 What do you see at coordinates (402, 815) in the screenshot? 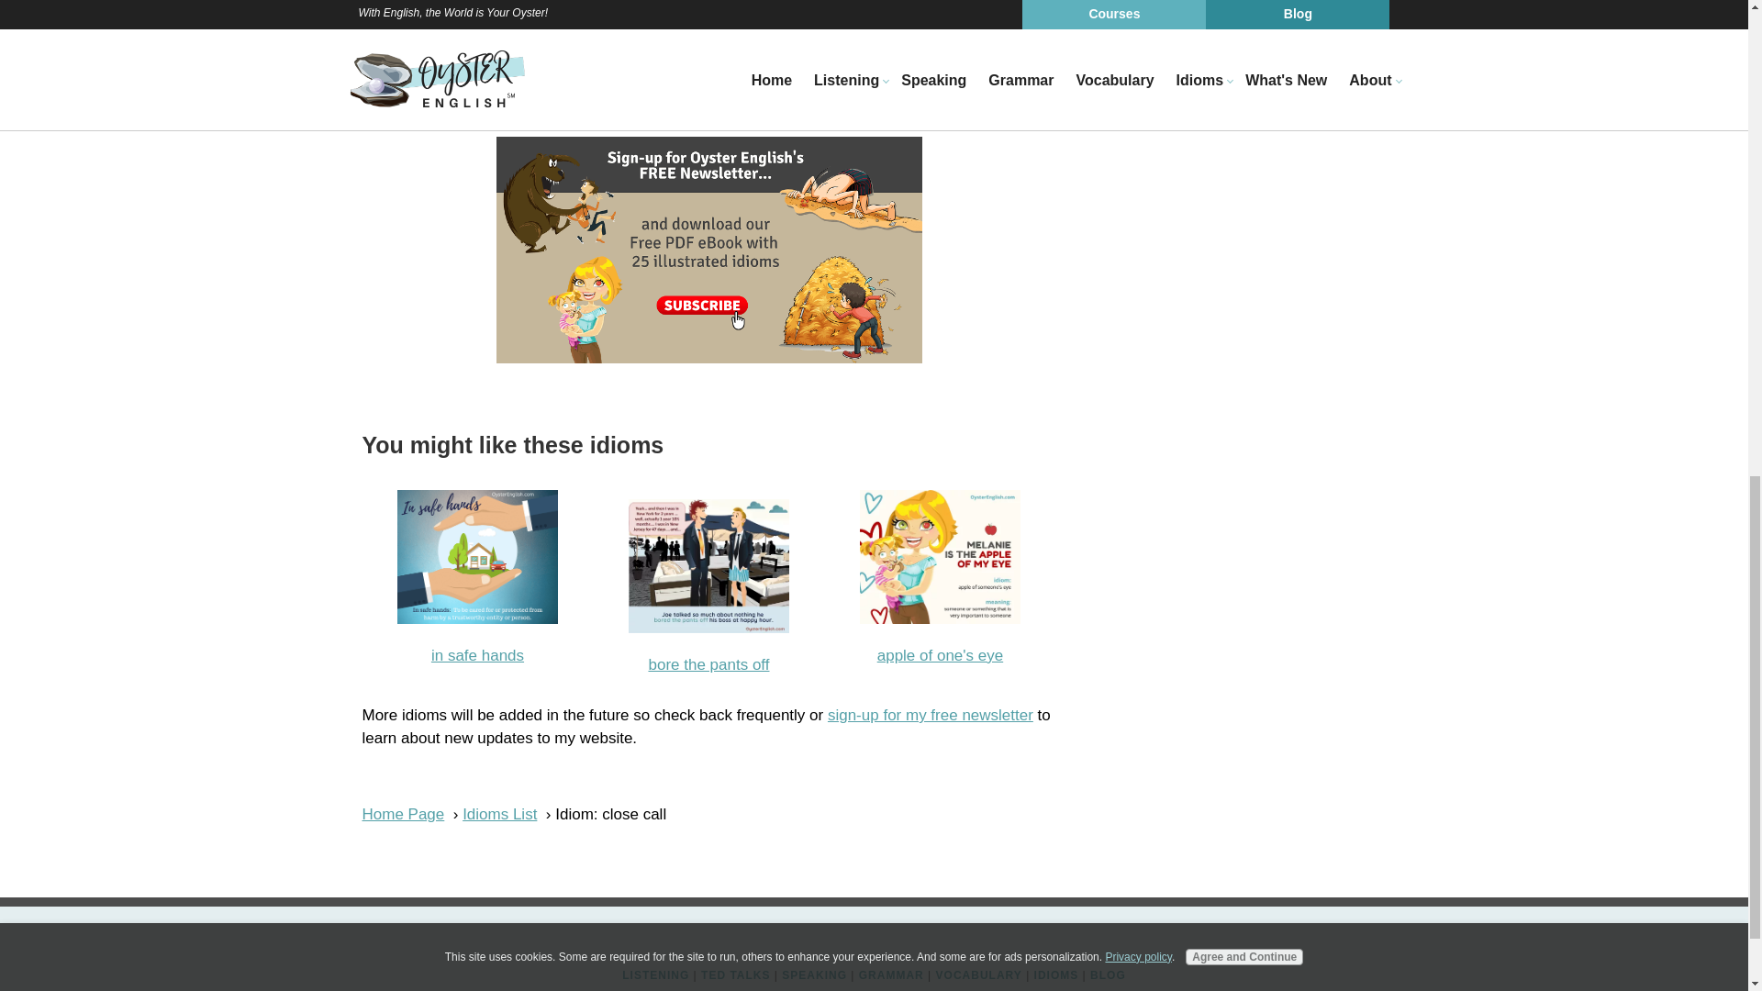
I see `Home Page` at bounding box center [402, 815].